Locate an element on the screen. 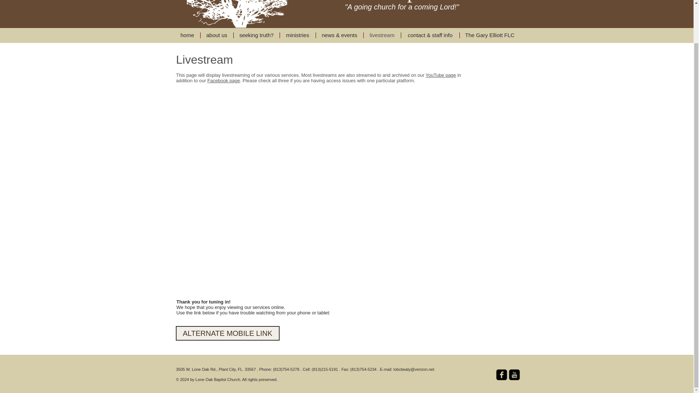 The width and height of the screenshot is (699, 393). ALTERNATE MOBILE LINK is located at coordinates (227, 333).